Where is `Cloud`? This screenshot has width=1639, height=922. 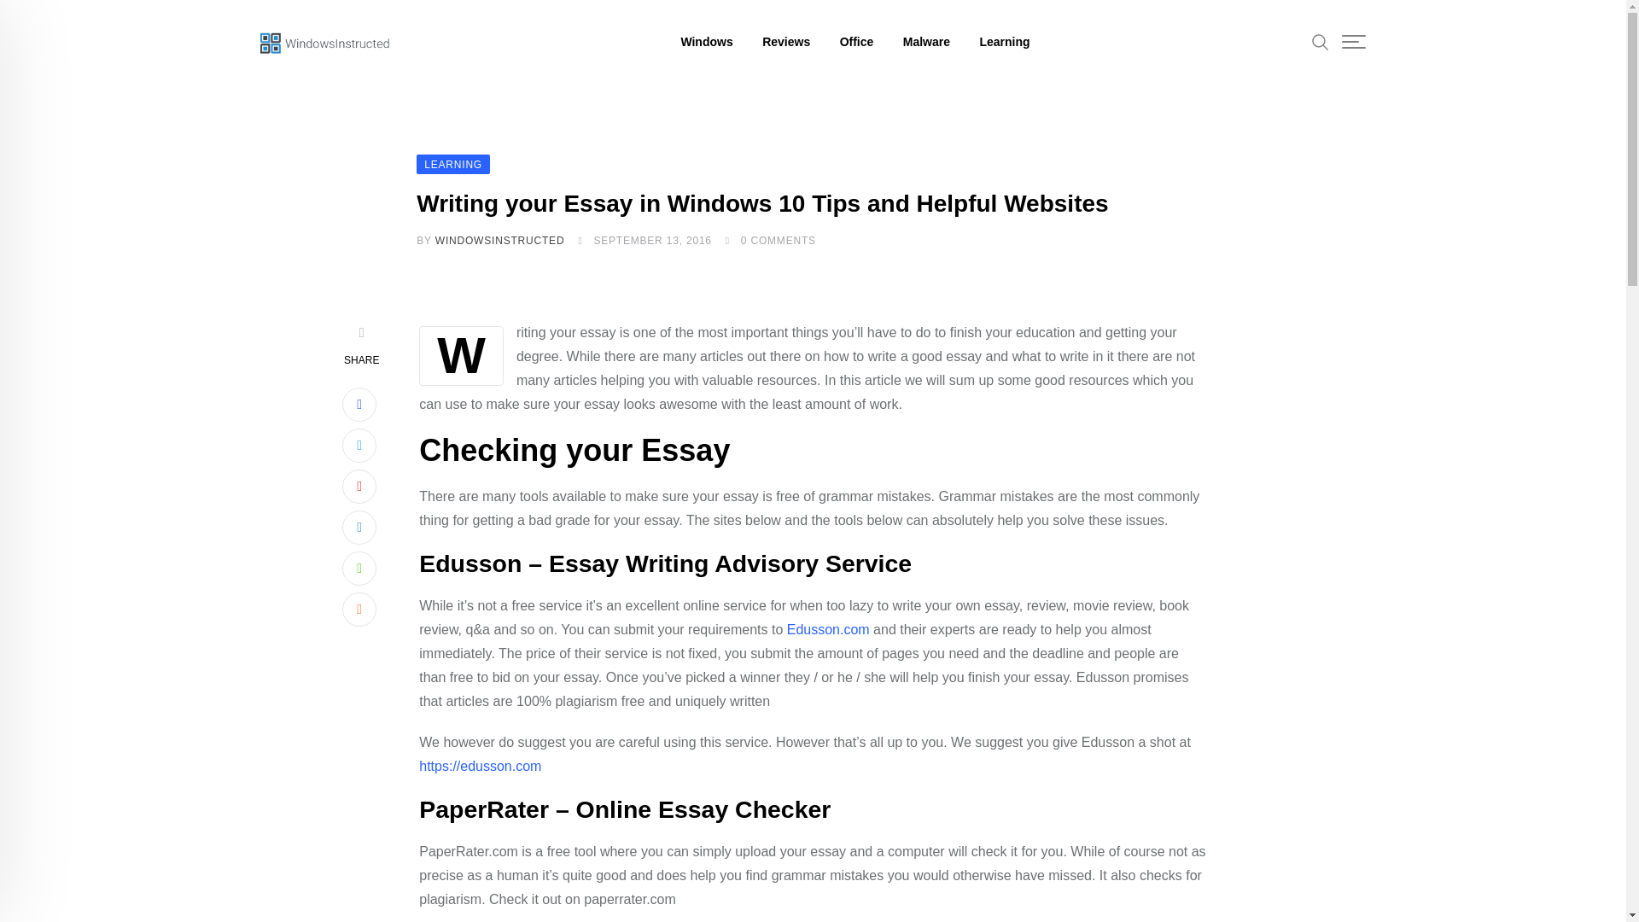
Cloud is located at coordinates (359, 610).